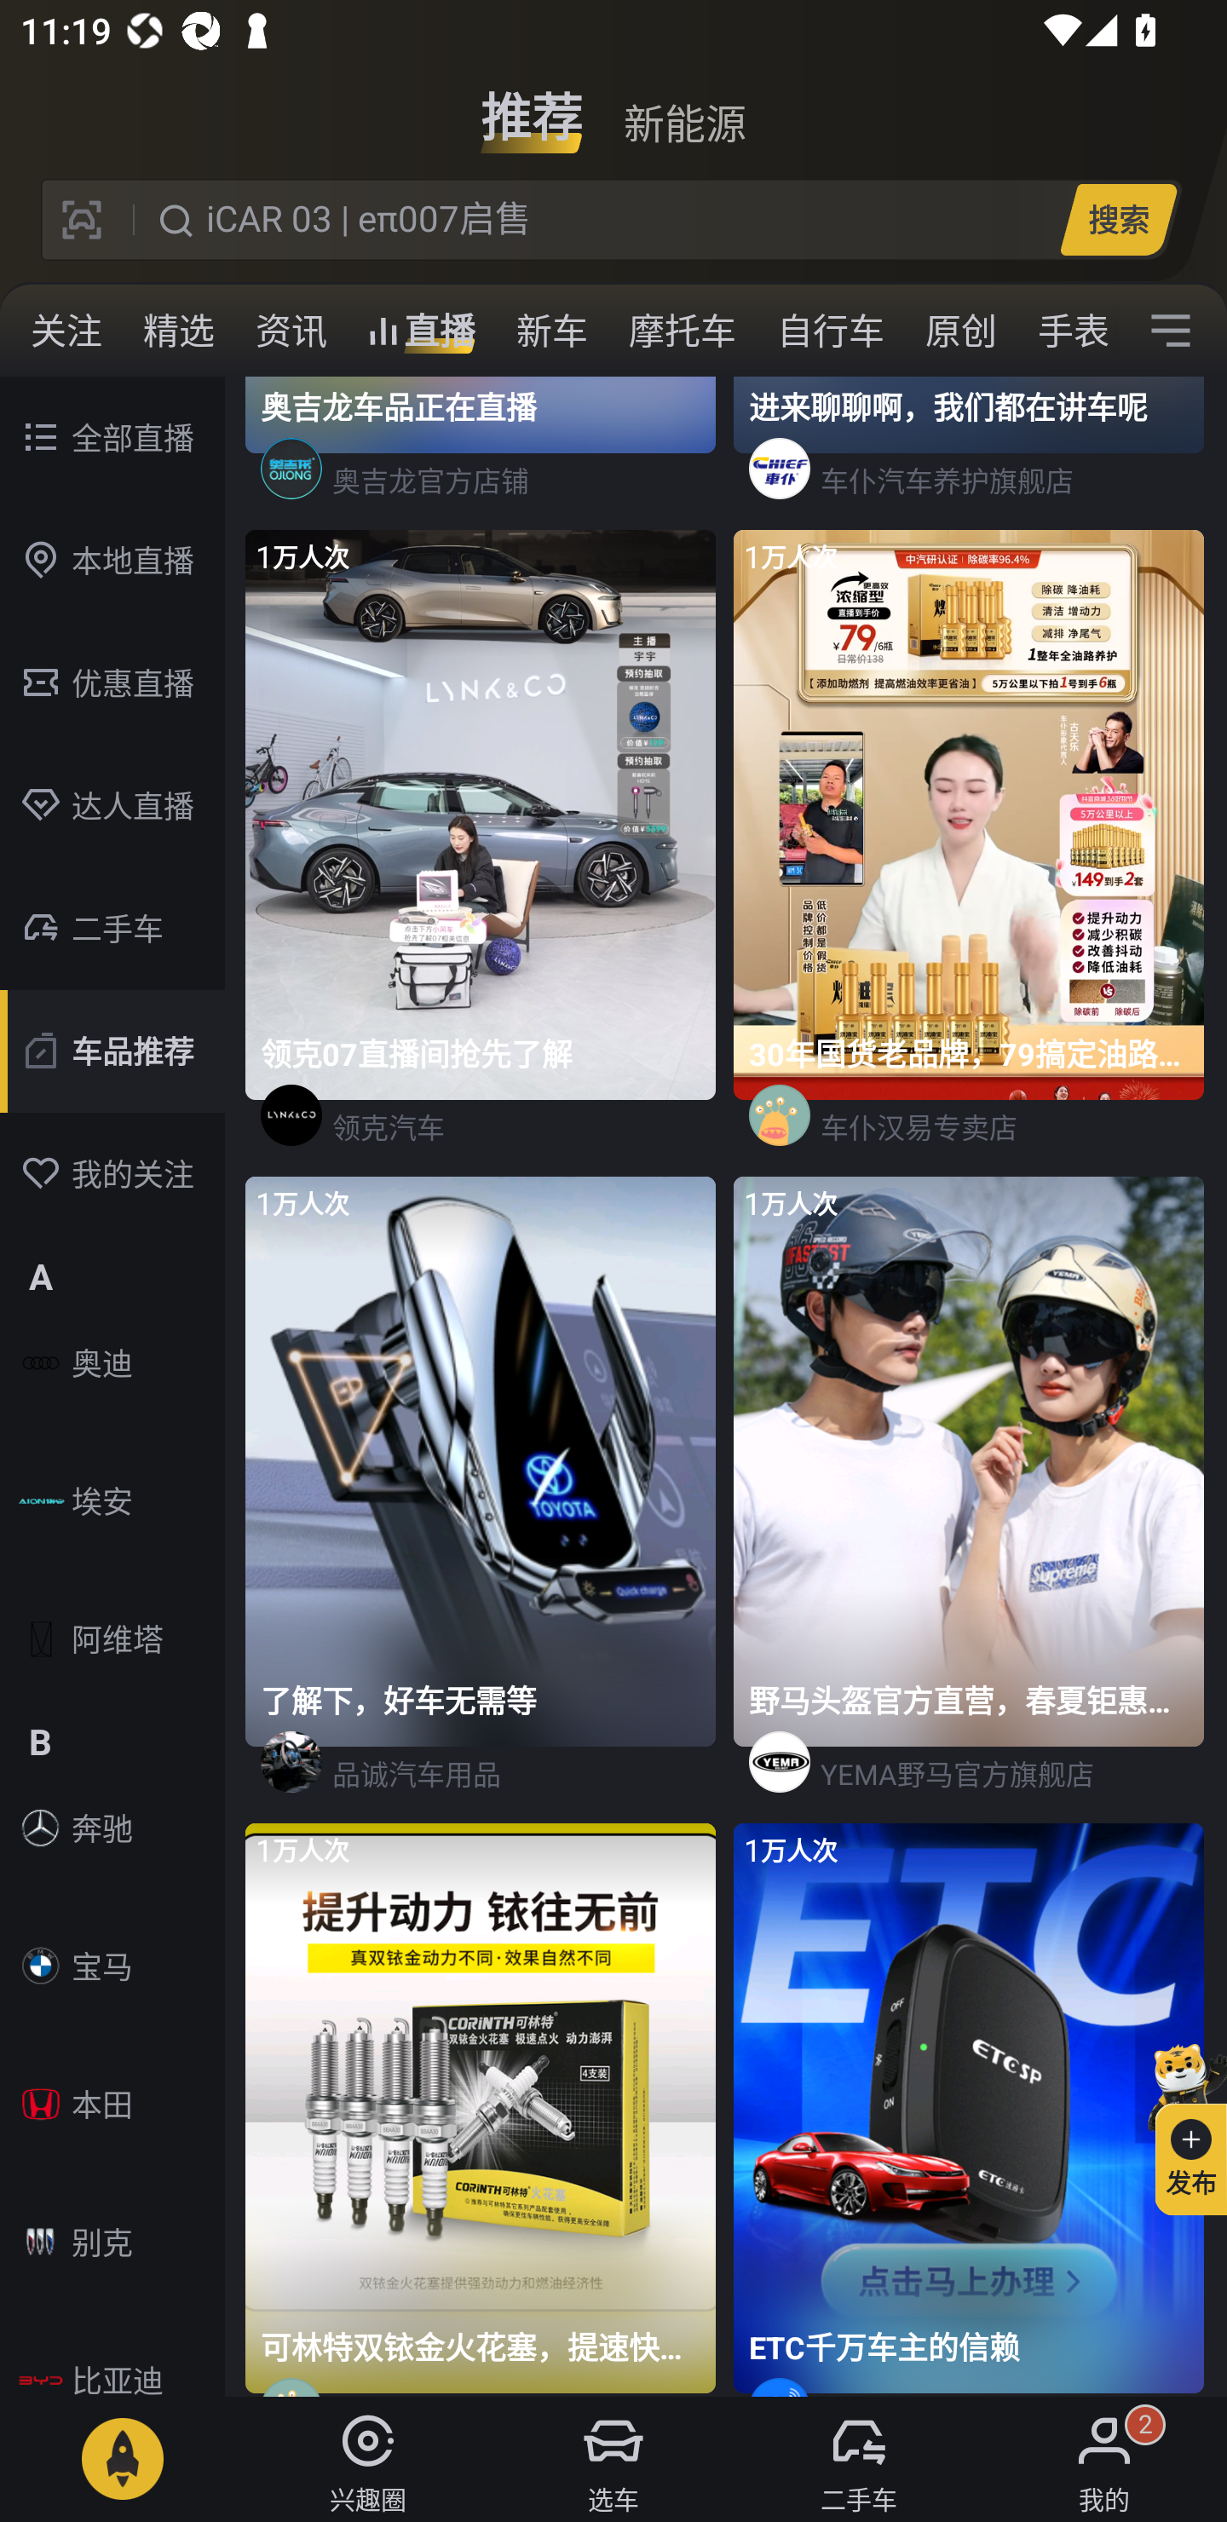 The image size is (1227, 2522). I want to click on 1 万人次 领克07直播间抢先了解 领克汽车, so click(482, 854).